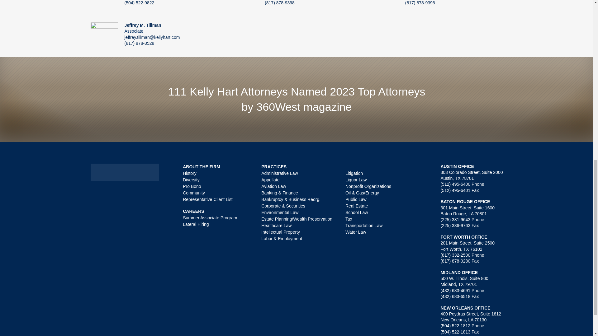 Image resolution: width=598 pixels, height=336 pixels. What do you see at coordinates (191, 180) in the screenshot?
I see `Diversity` at bounding box center [191, 180].